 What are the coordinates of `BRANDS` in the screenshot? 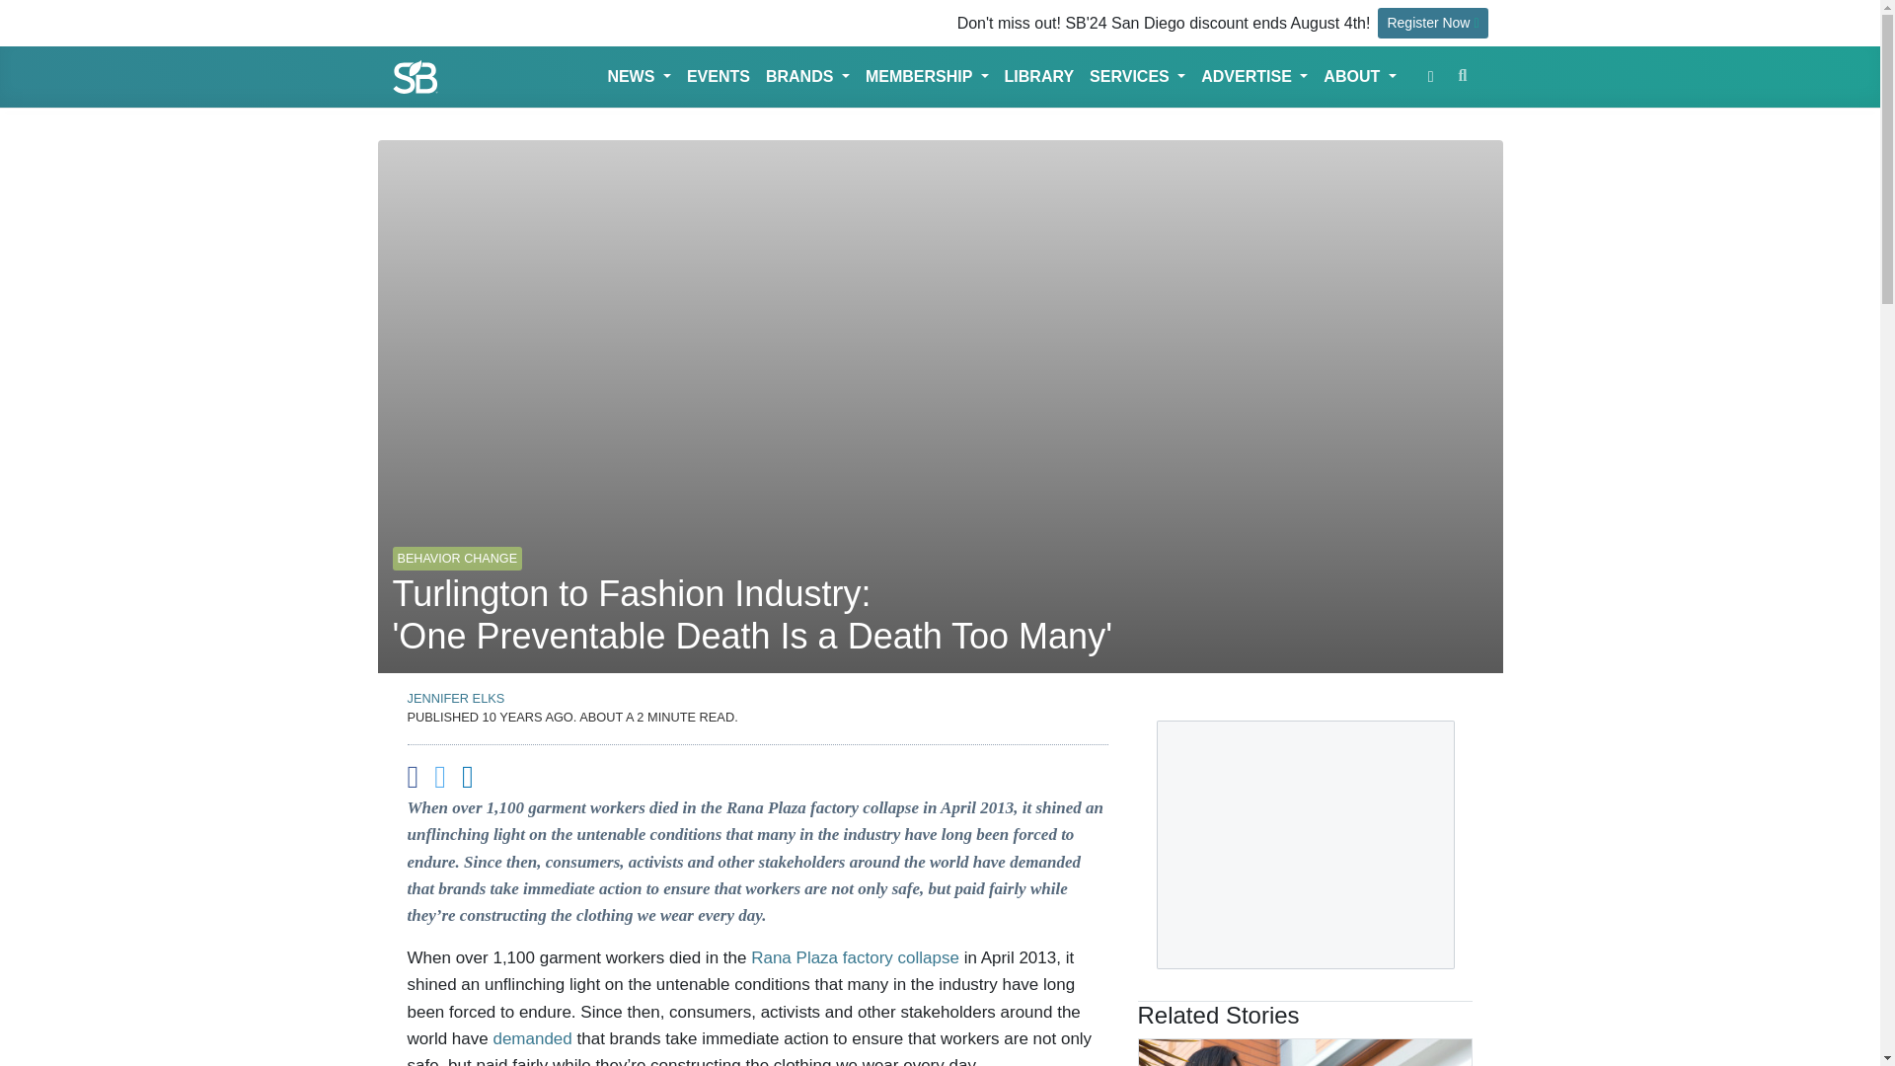 It's located at (807, 77).